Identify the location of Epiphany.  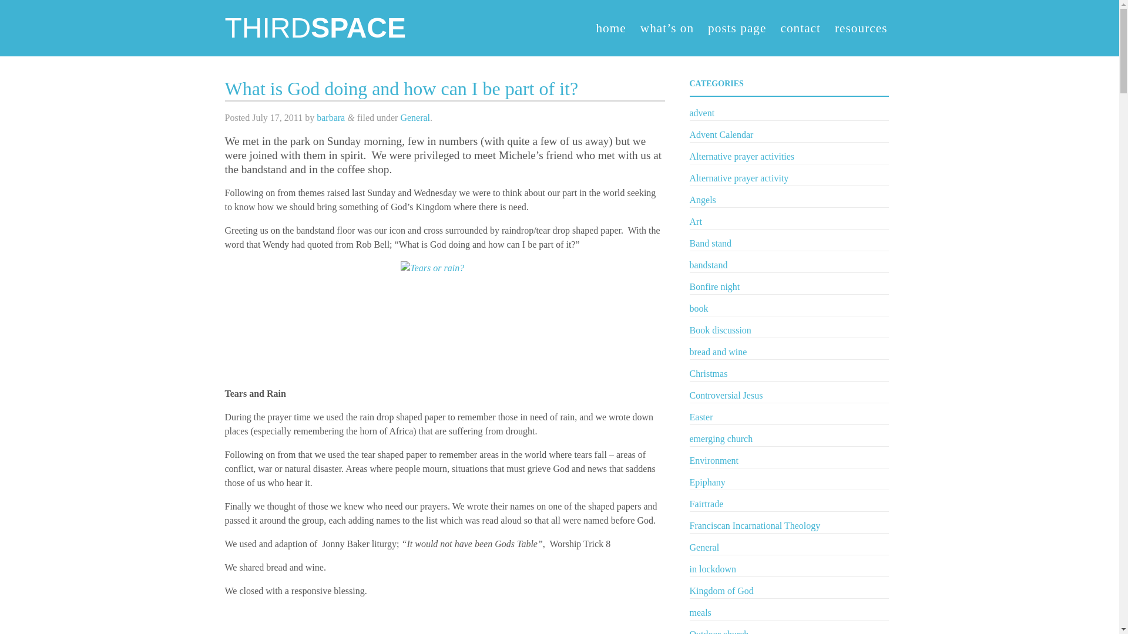
(707, 483).